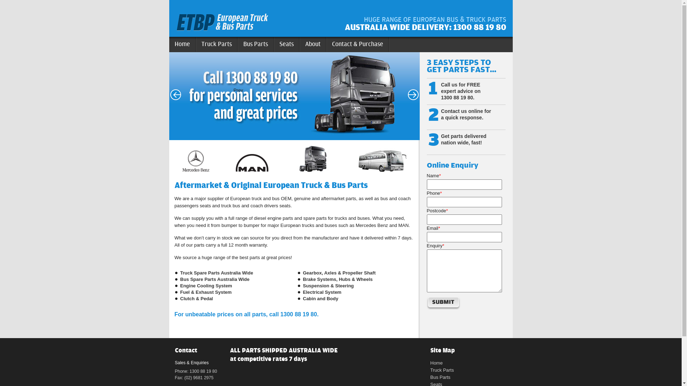 Image resolution: width=687 pixels, height=386 pixels. Describe the element at coordinates (437, 363) in the screenshot. I see `Home` at that location.